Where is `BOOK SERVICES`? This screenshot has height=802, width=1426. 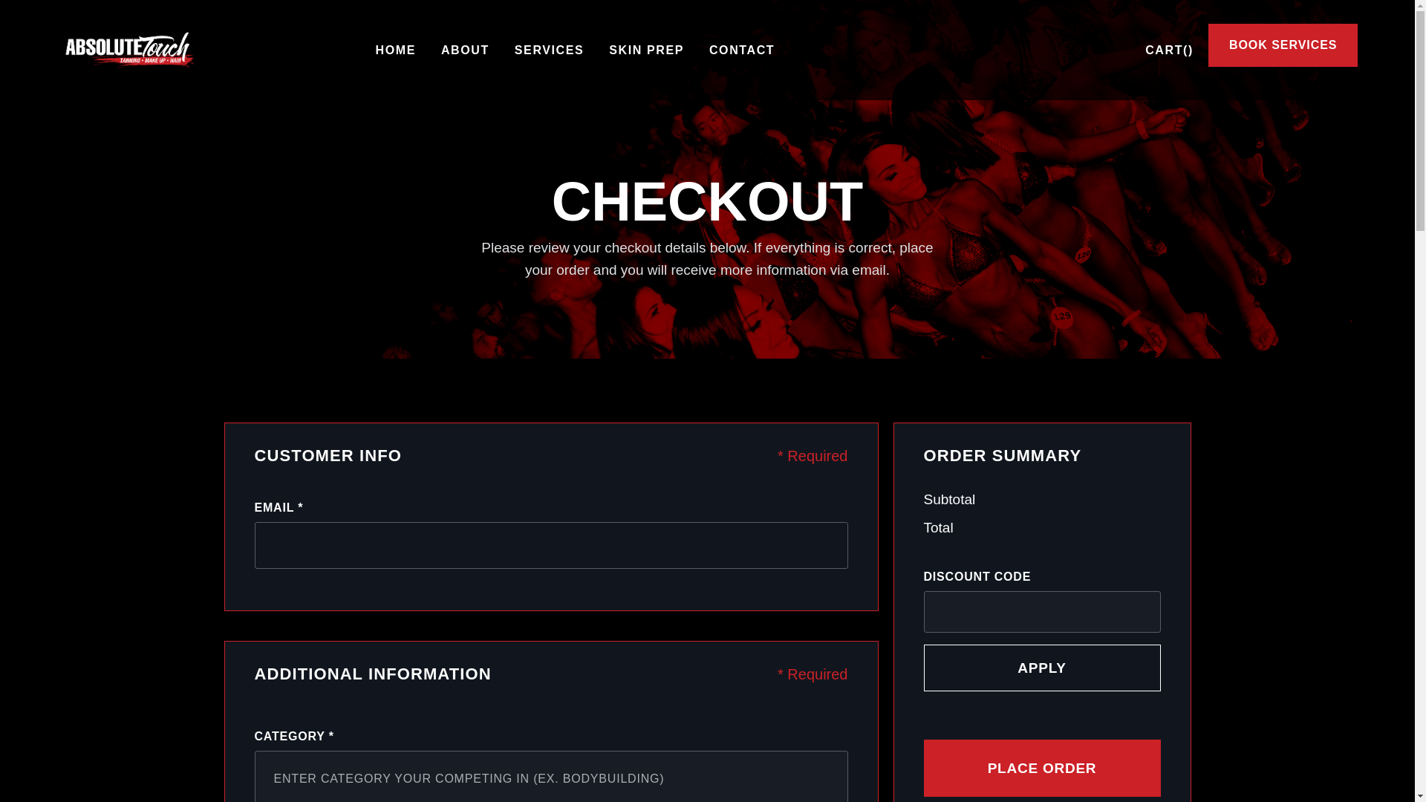
BOOK SERVICES is located at coordinates (1283, 45).